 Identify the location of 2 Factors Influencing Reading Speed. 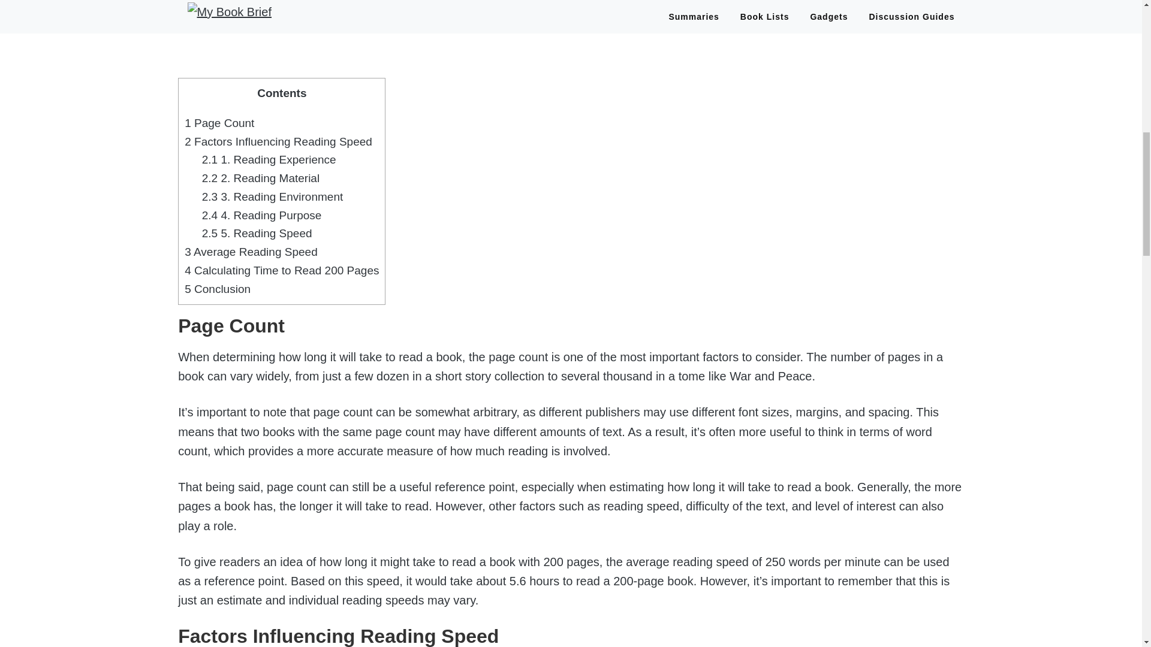
(278, 141).